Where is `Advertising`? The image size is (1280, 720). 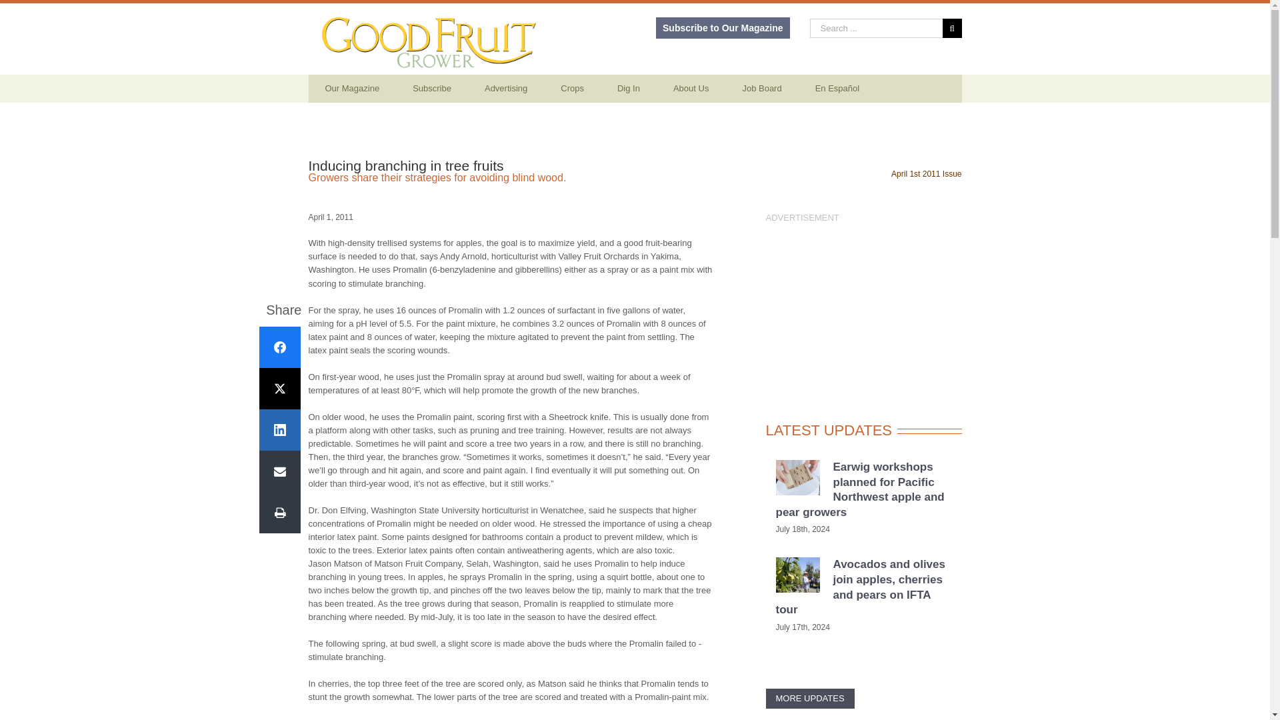
Advertising is located at coordinates (506, 89).